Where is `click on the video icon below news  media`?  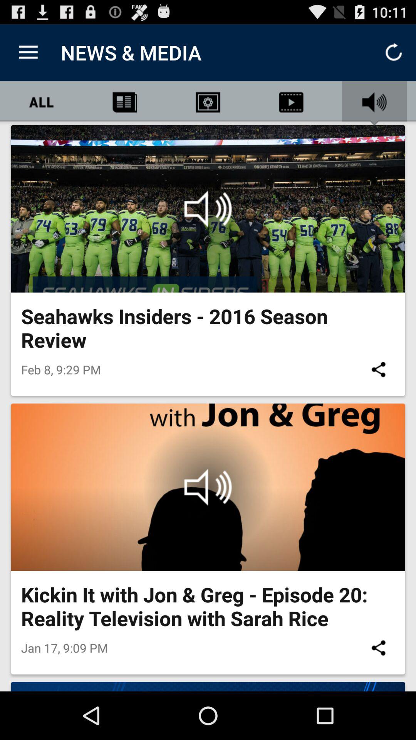 click on the video icon below news  media is located at coordinates (291, 103).